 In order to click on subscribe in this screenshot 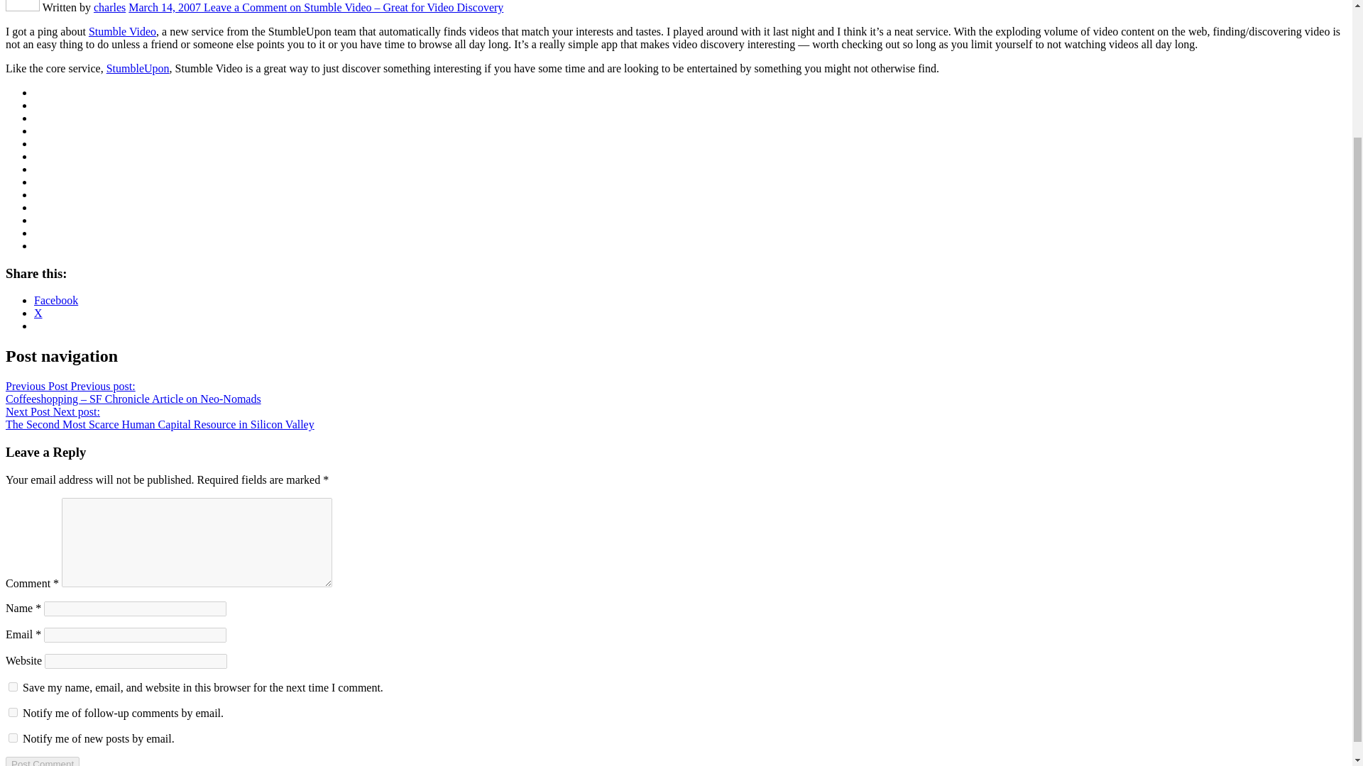, I will do `click(13, 711)`.